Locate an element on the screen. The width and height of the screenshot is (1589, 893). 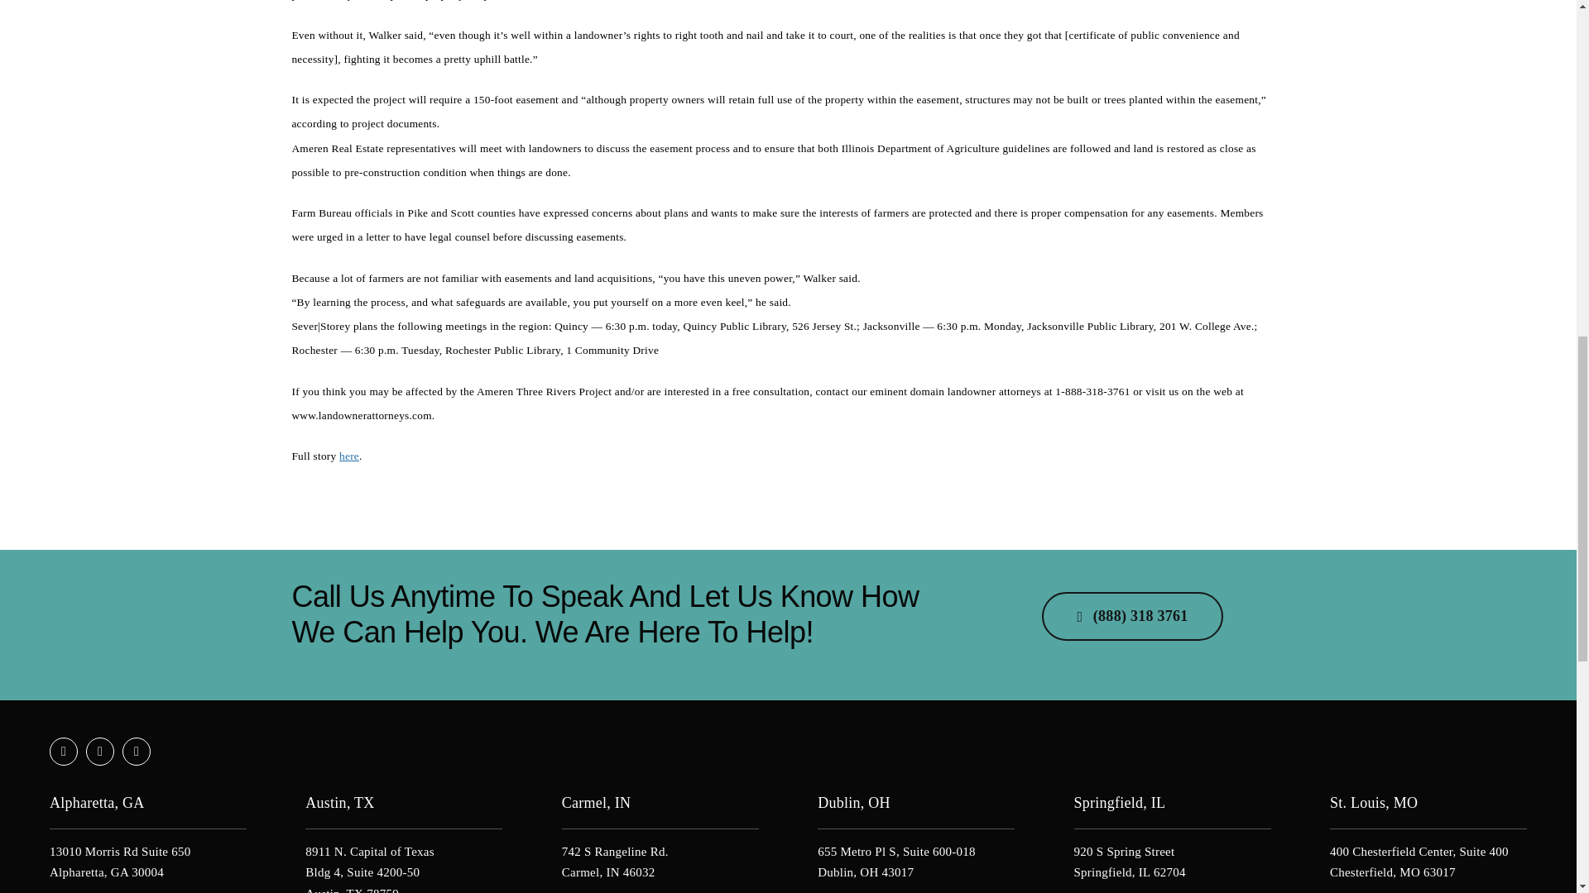
LinkedIn is located at coordinates (136, 751).